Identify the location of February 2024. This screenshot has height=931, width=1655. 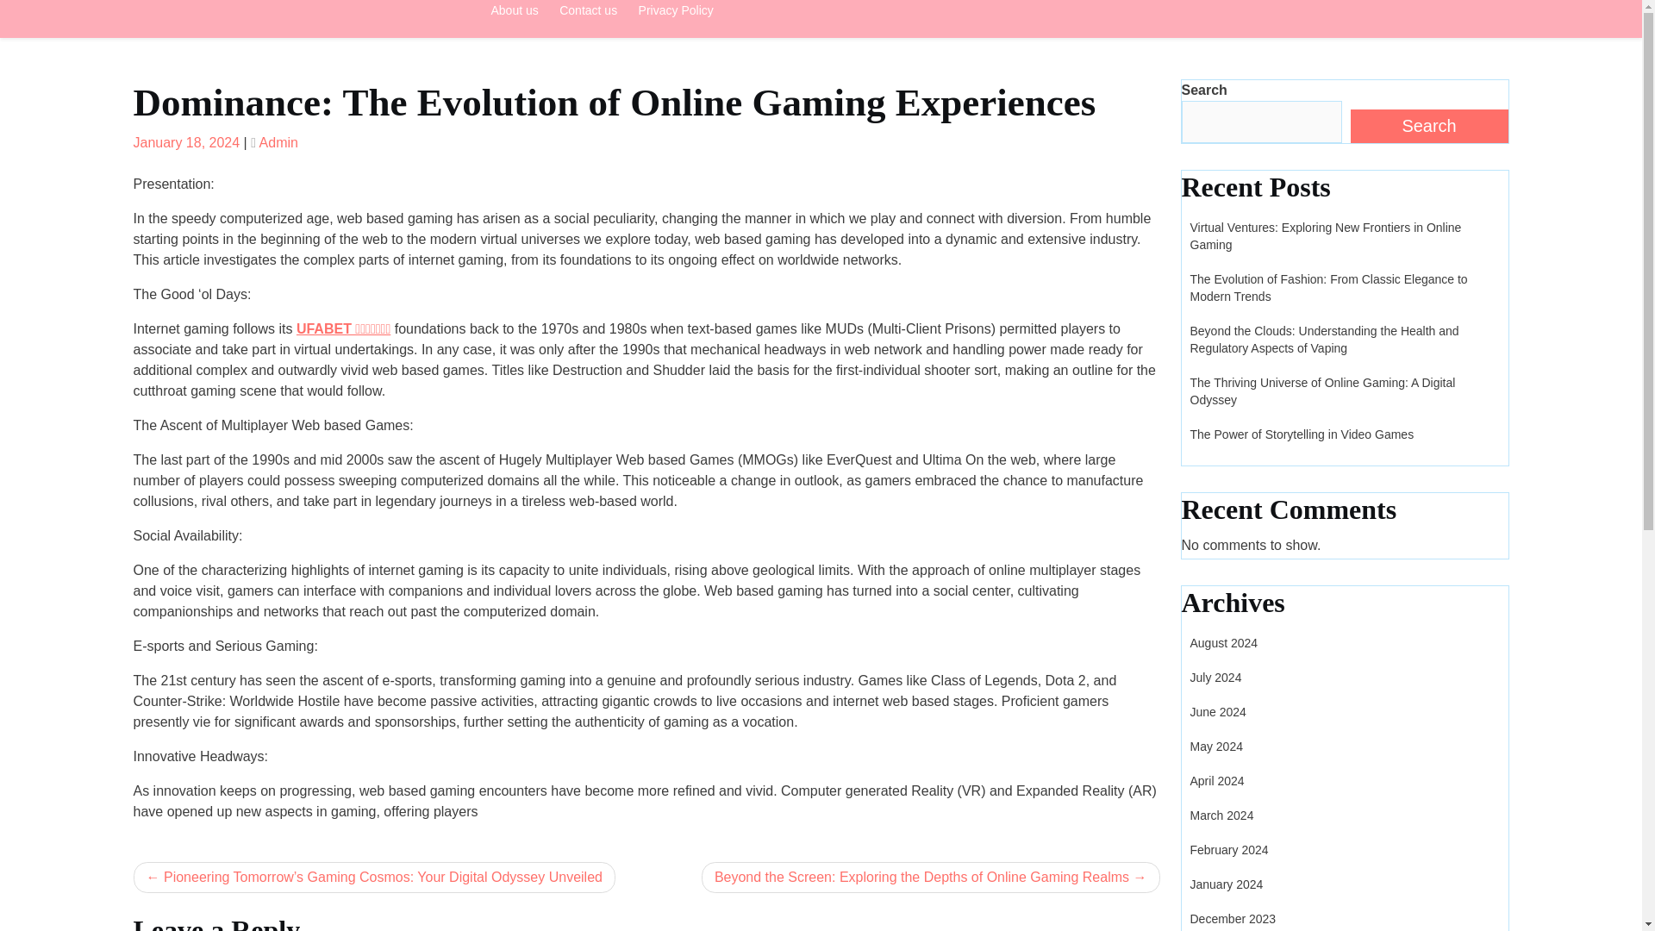
(1228, 850).